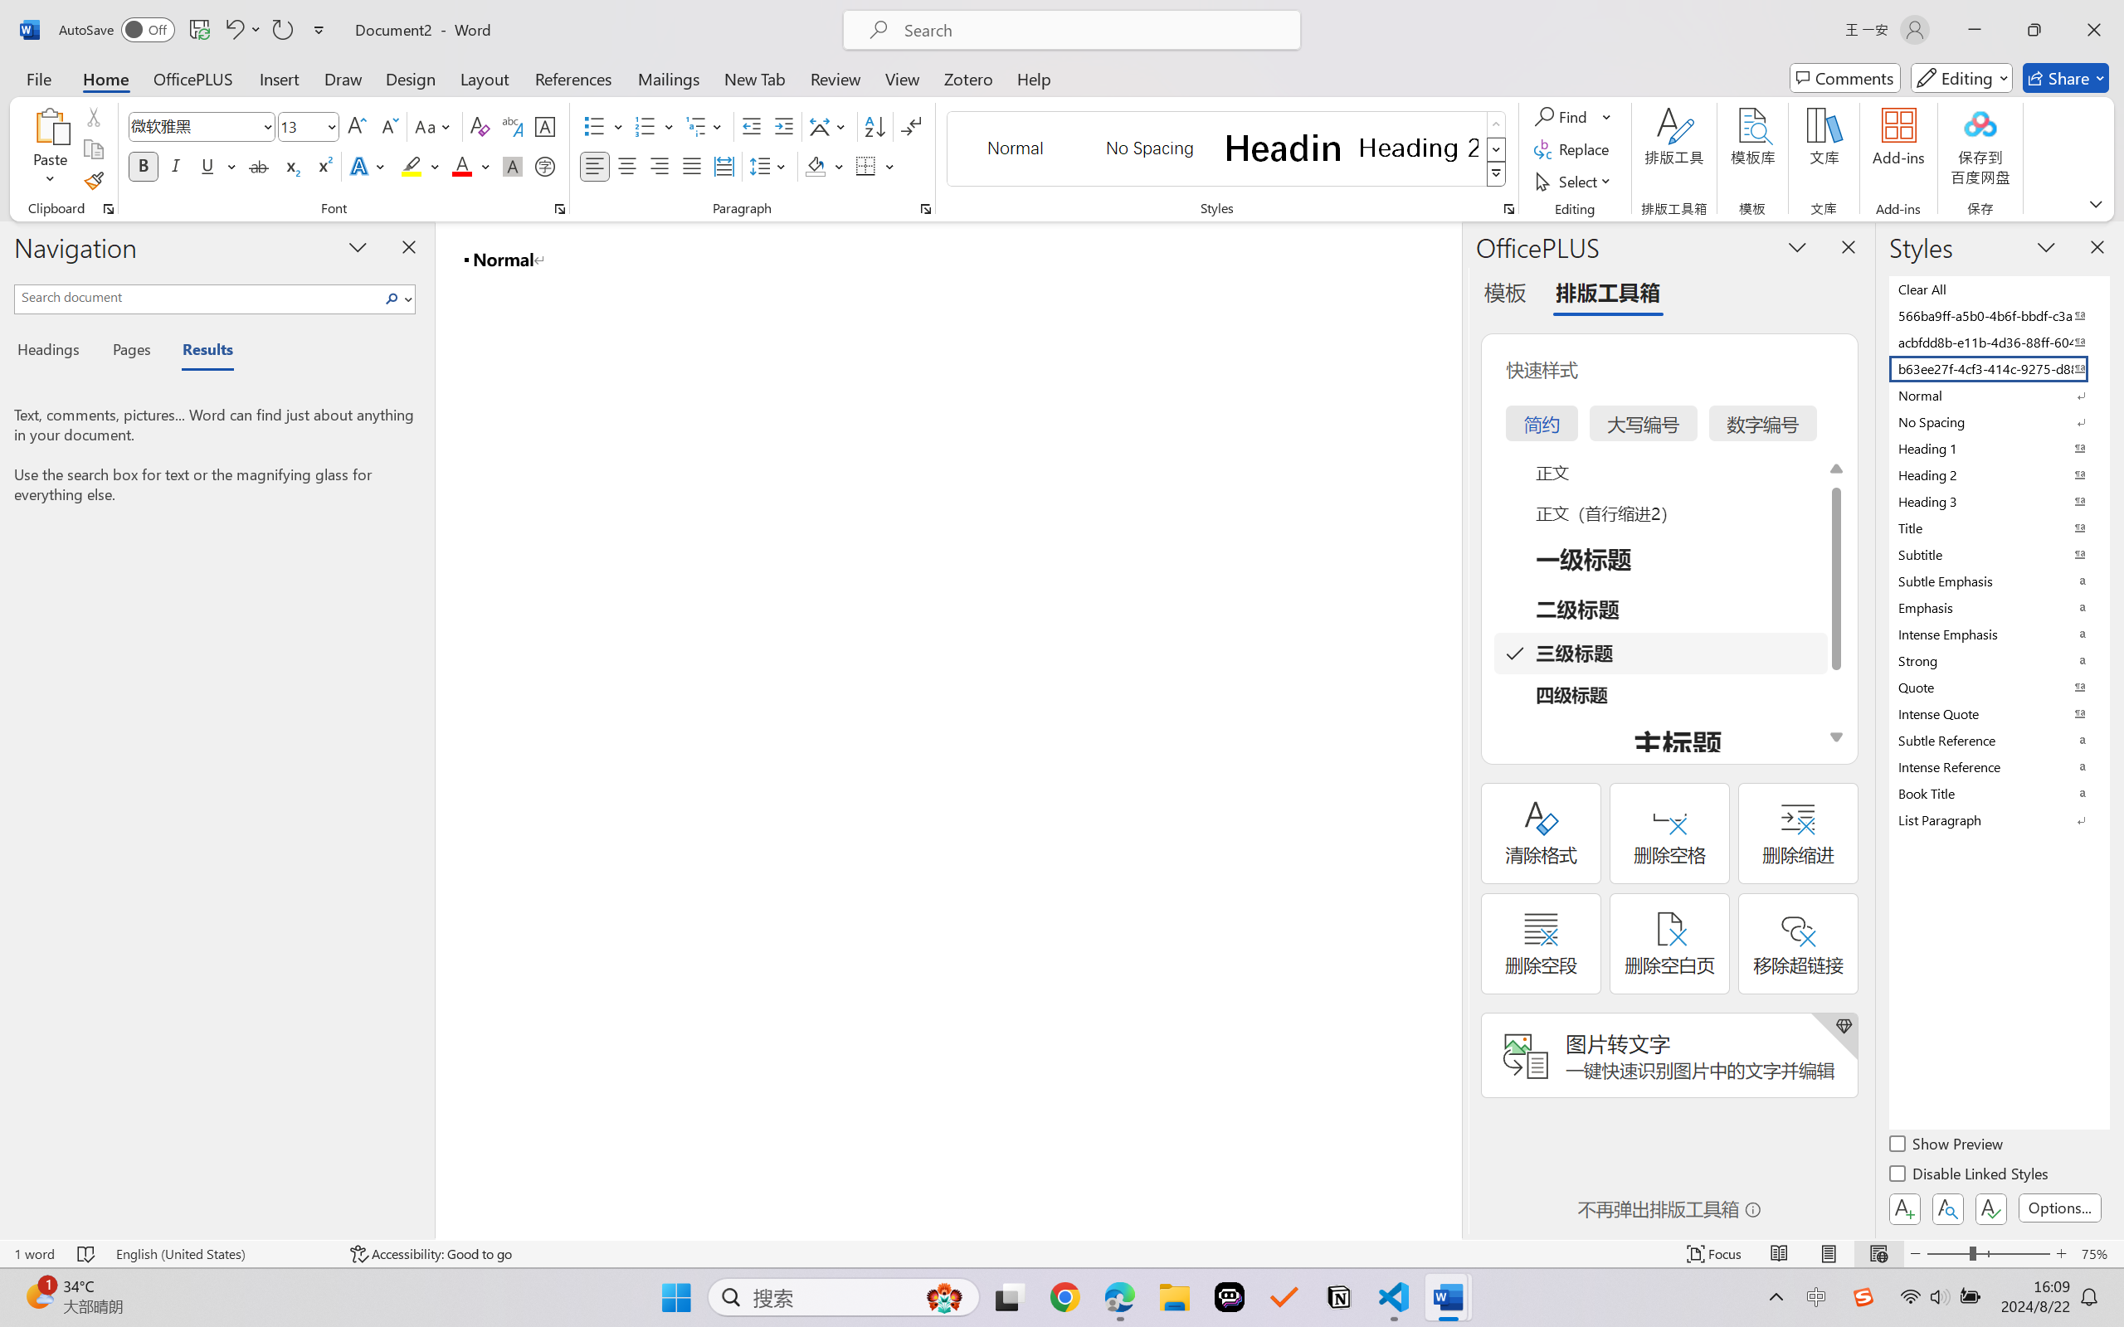 The width and height of the screenshot is (2124, 1327). Describe the element at coordinates (911, 126) in the screenshot. I see `Show/Hide Editing Marks` at that location.